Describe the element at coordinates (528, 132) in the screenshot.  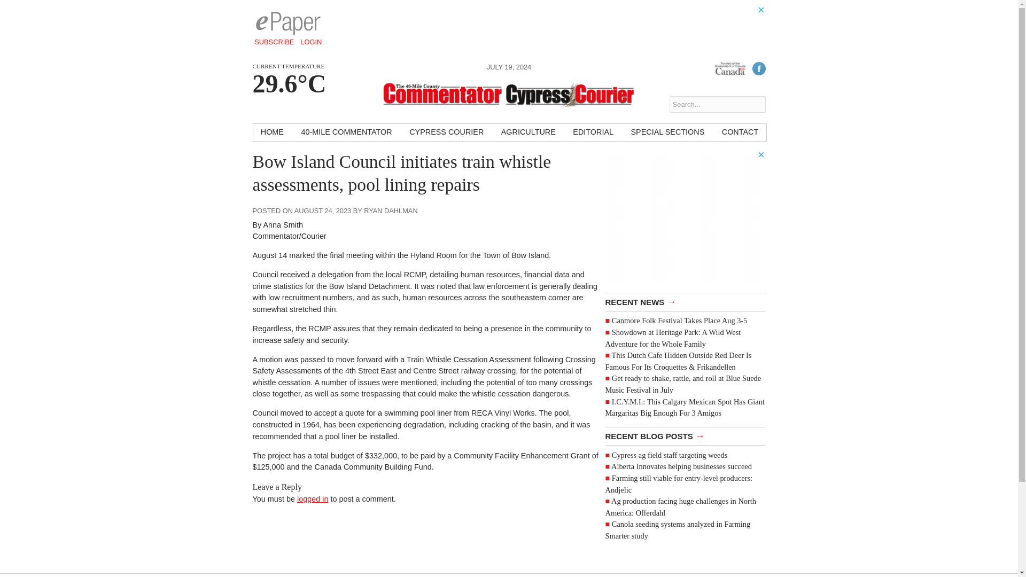
I see `AGRICULTURE` at that location.